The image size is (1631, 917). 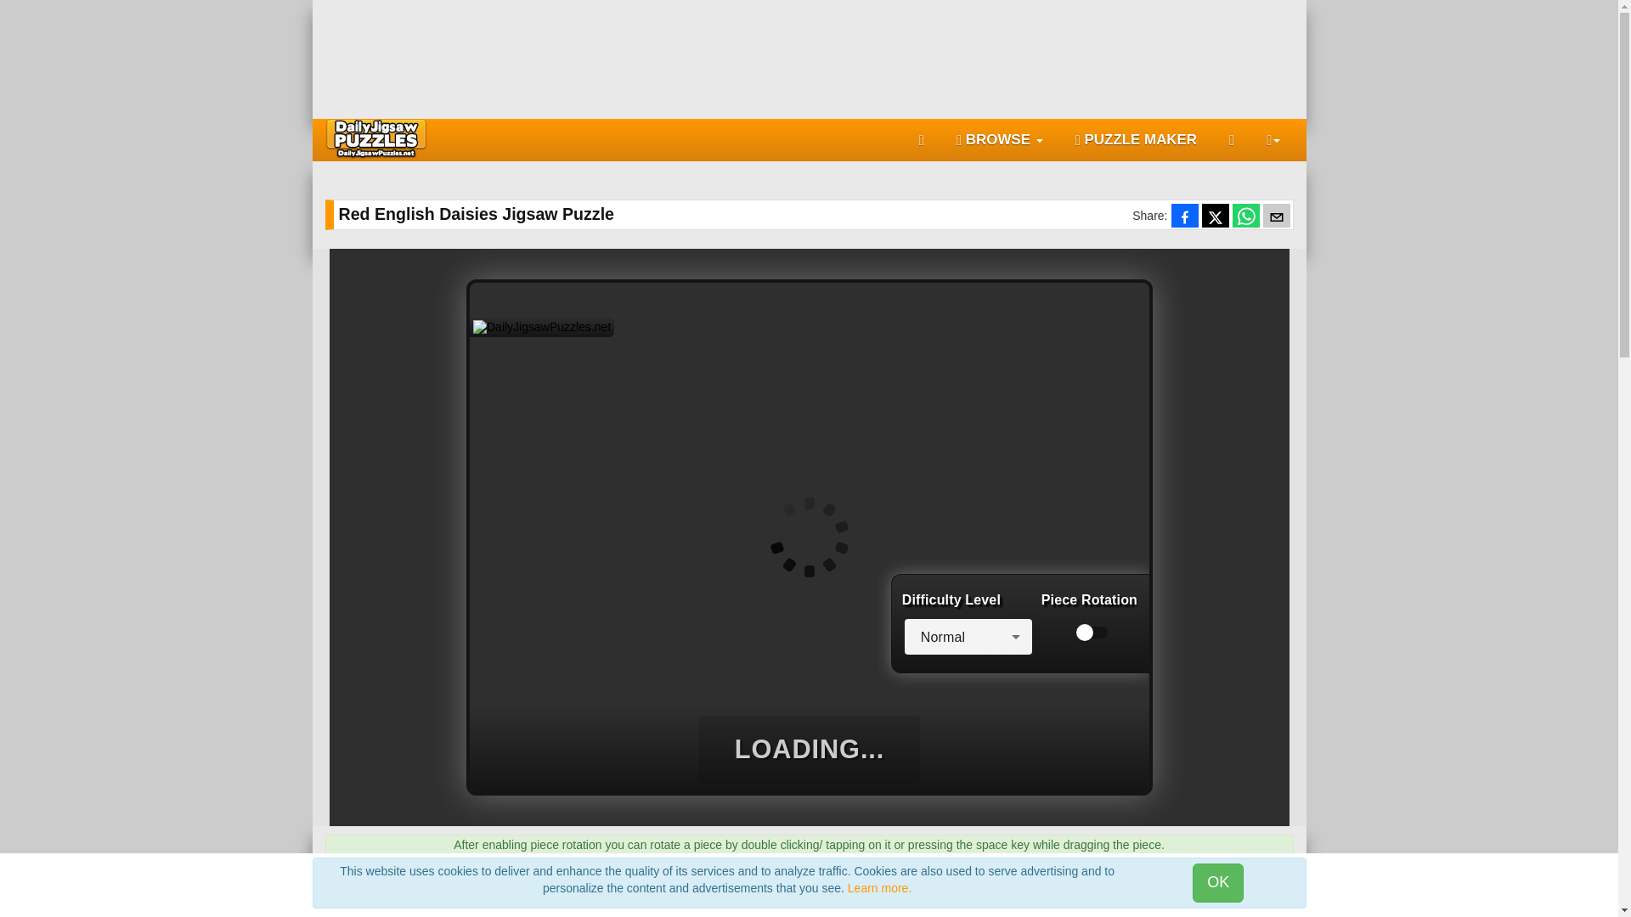 What do you see at coordinates (1217, 883) in the screenshot?
I see `OK` at bounding box center [1217, 883].